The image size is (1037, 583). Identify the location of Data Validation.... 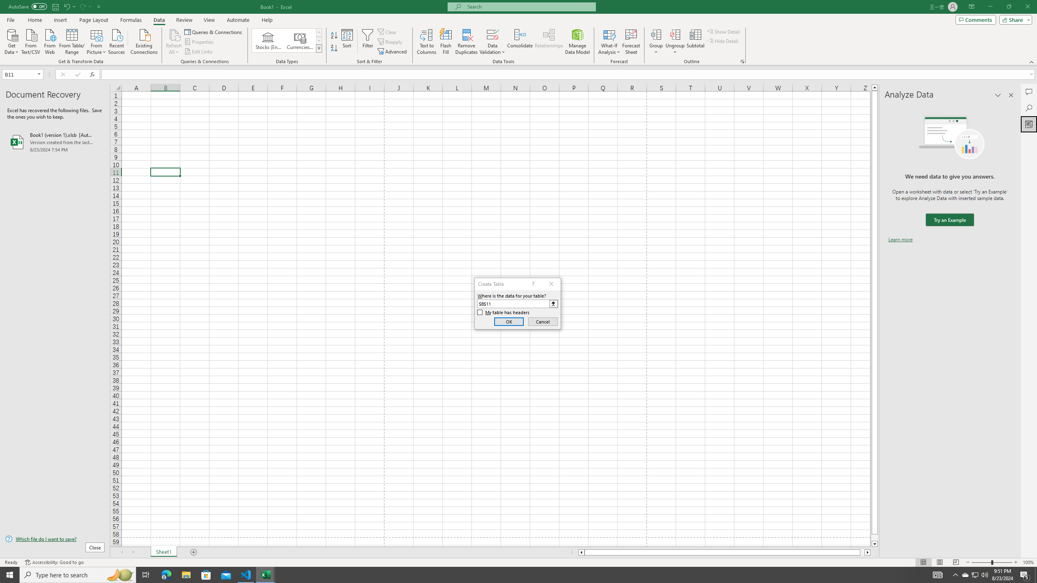
(493, 42).